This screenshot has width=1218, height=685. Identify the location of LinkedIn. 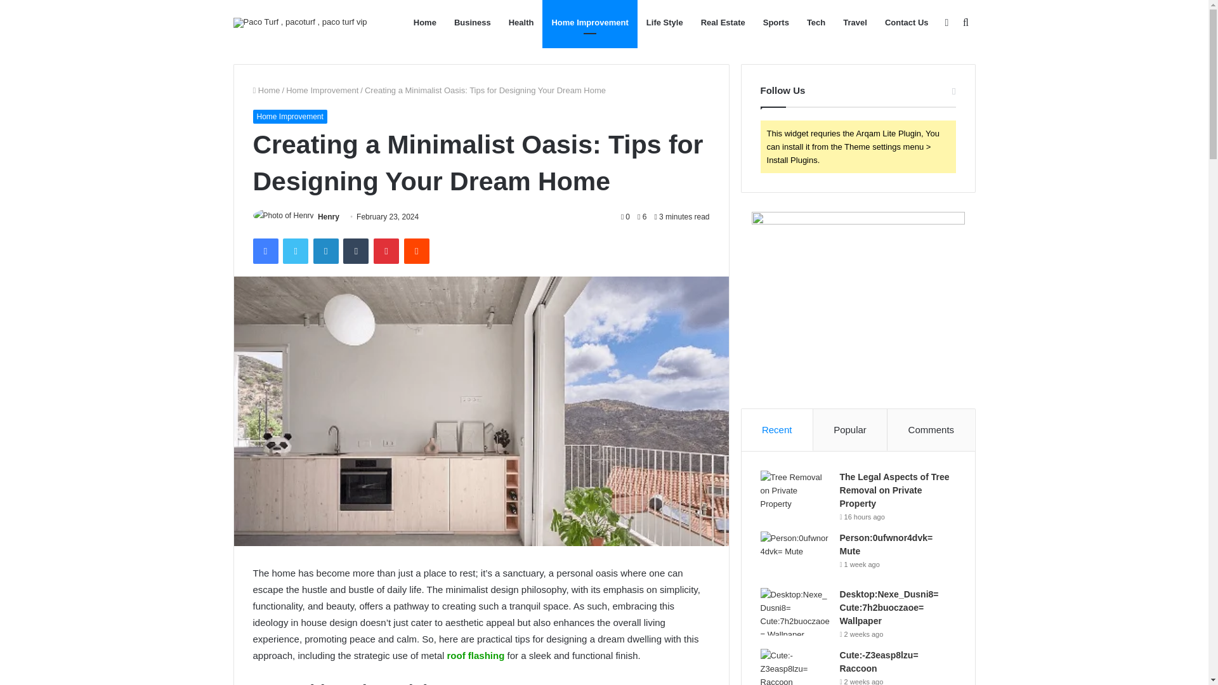
(325, 251).